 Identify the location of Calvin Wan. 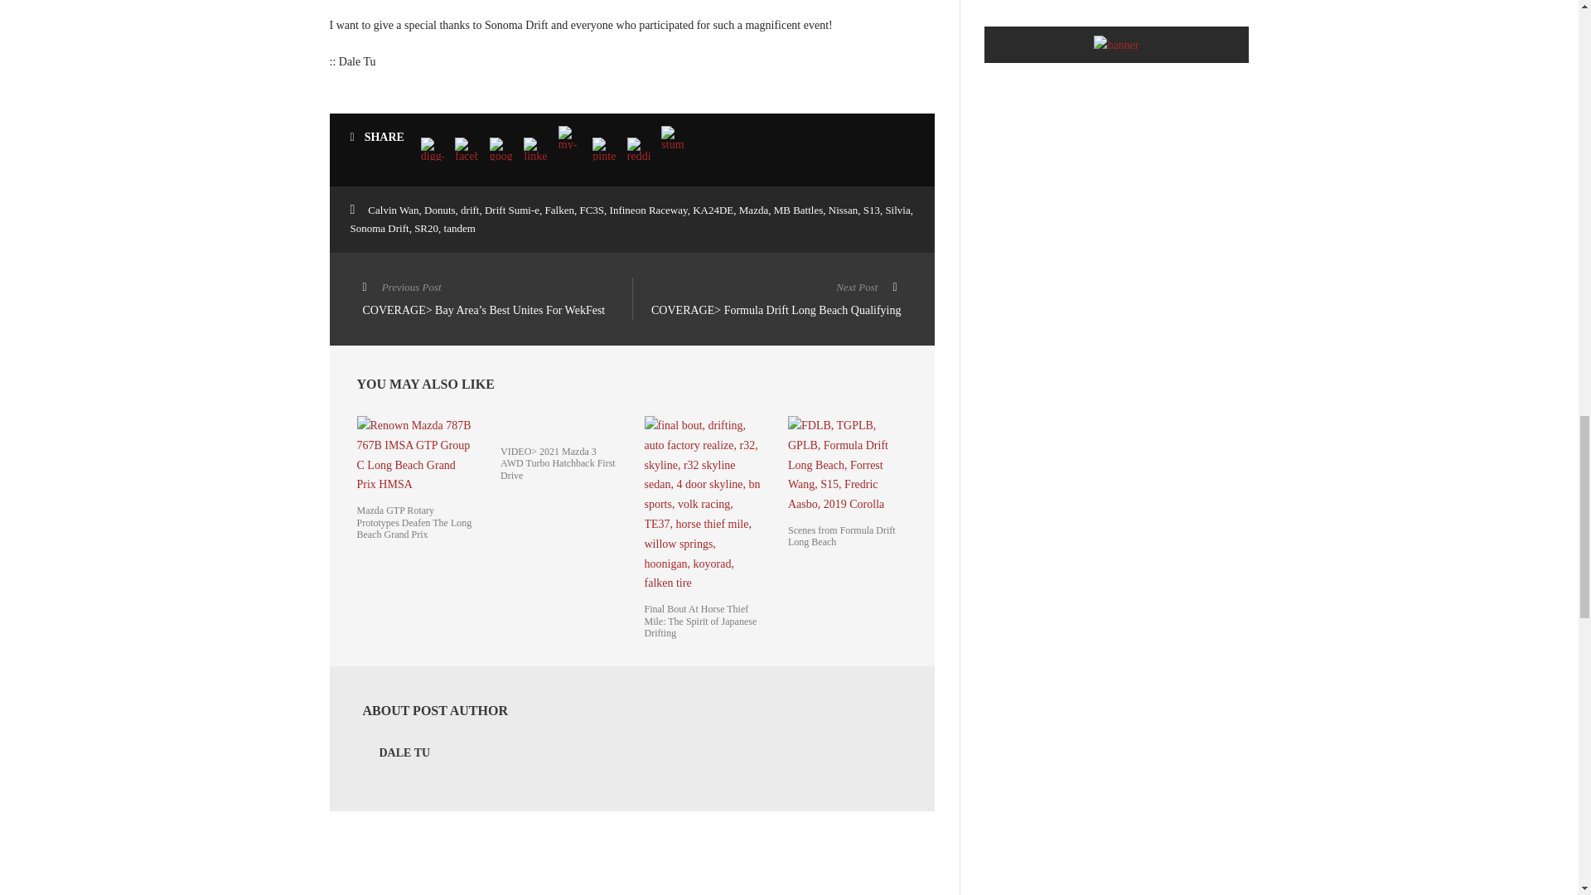
(393, 210).